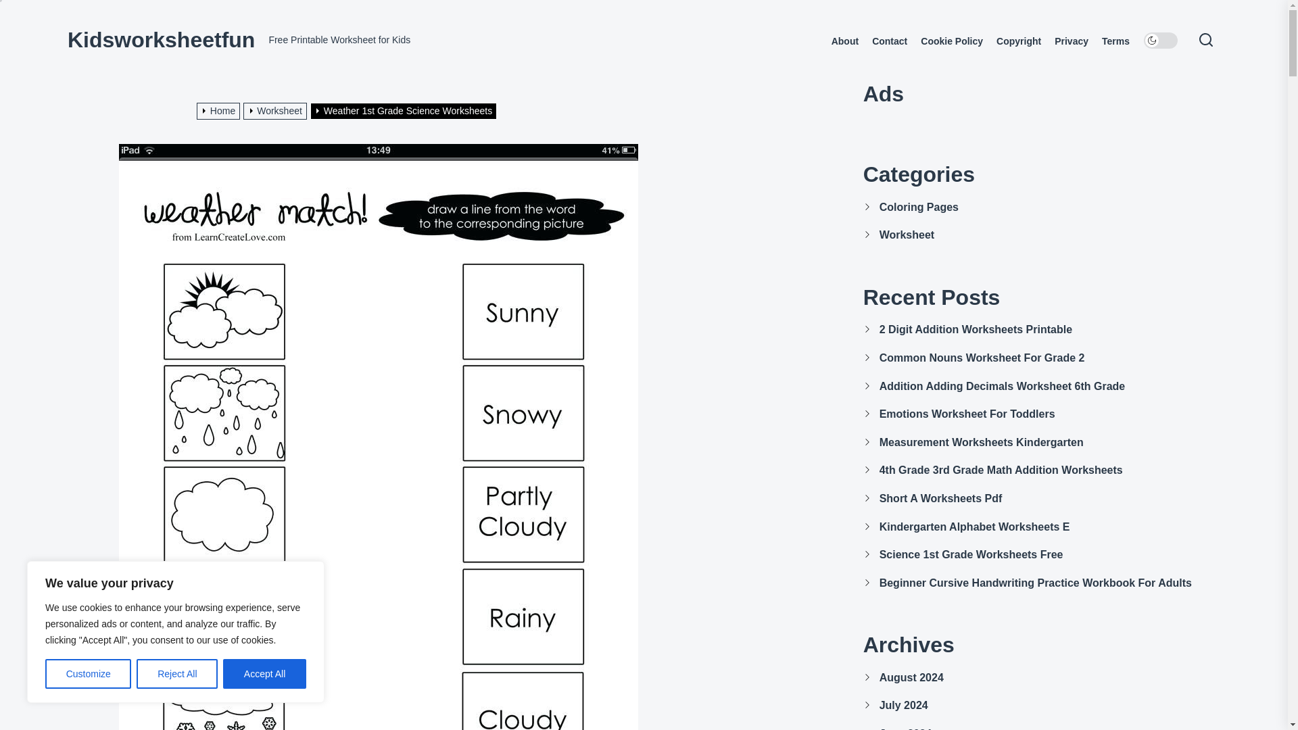  What do you see at coordinates (220, 110) in the screenshot?
I see `Home` at bounding box center [220, 110].